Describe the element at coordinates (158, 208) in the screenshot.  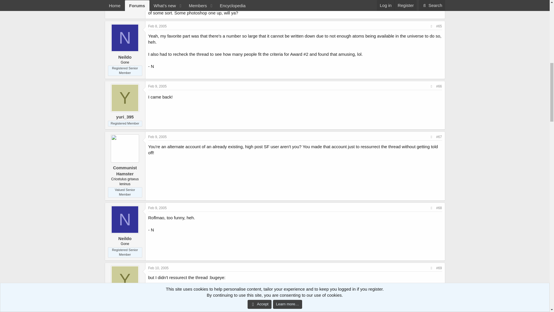
I see `Feb 9, 2005 at 1:41 PM` at that location.